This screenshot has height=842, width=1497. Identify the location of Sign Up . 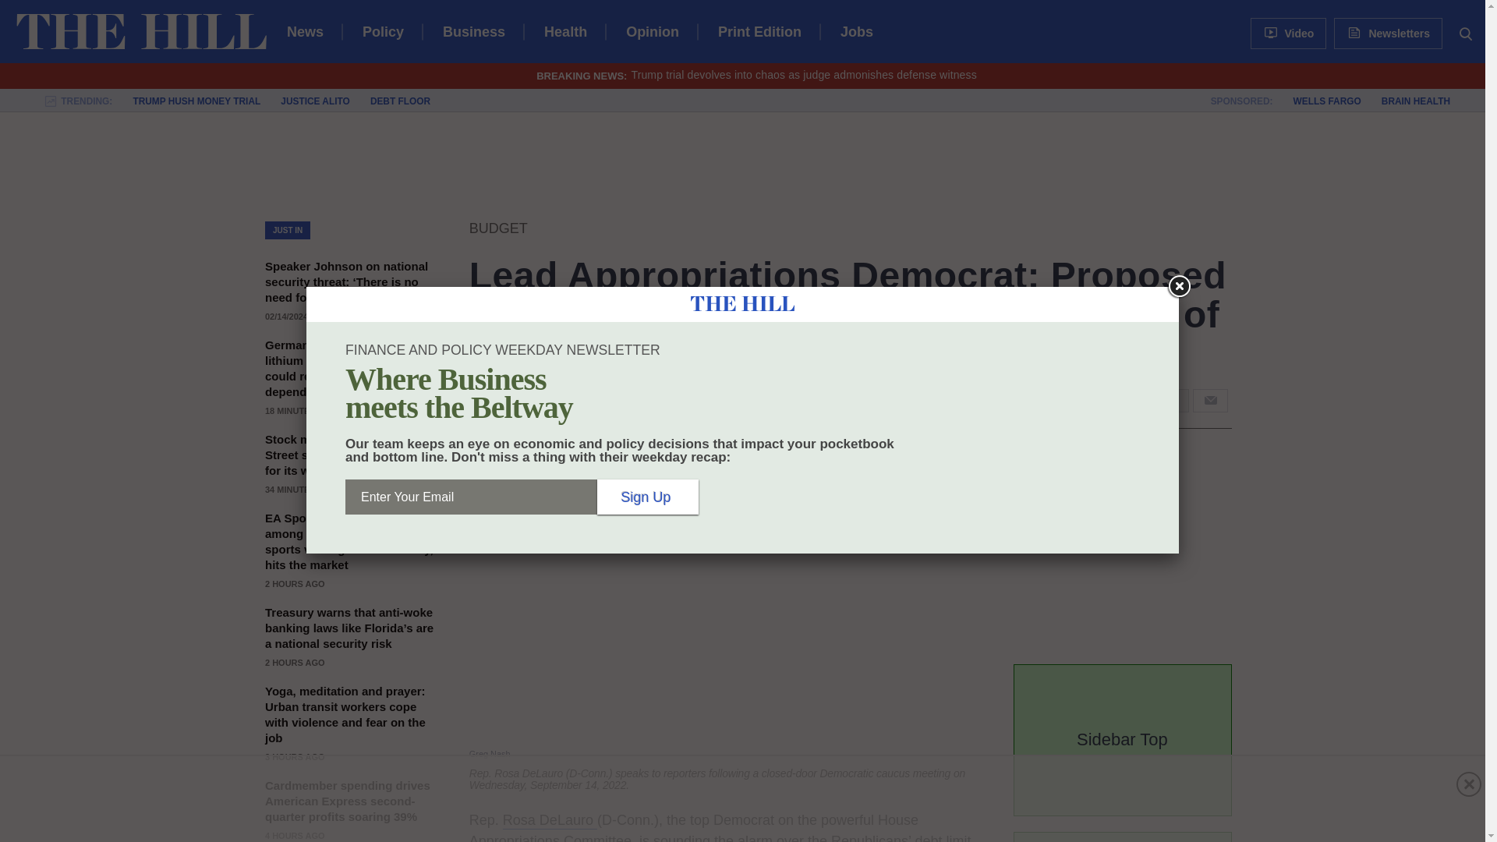
(648, 496).